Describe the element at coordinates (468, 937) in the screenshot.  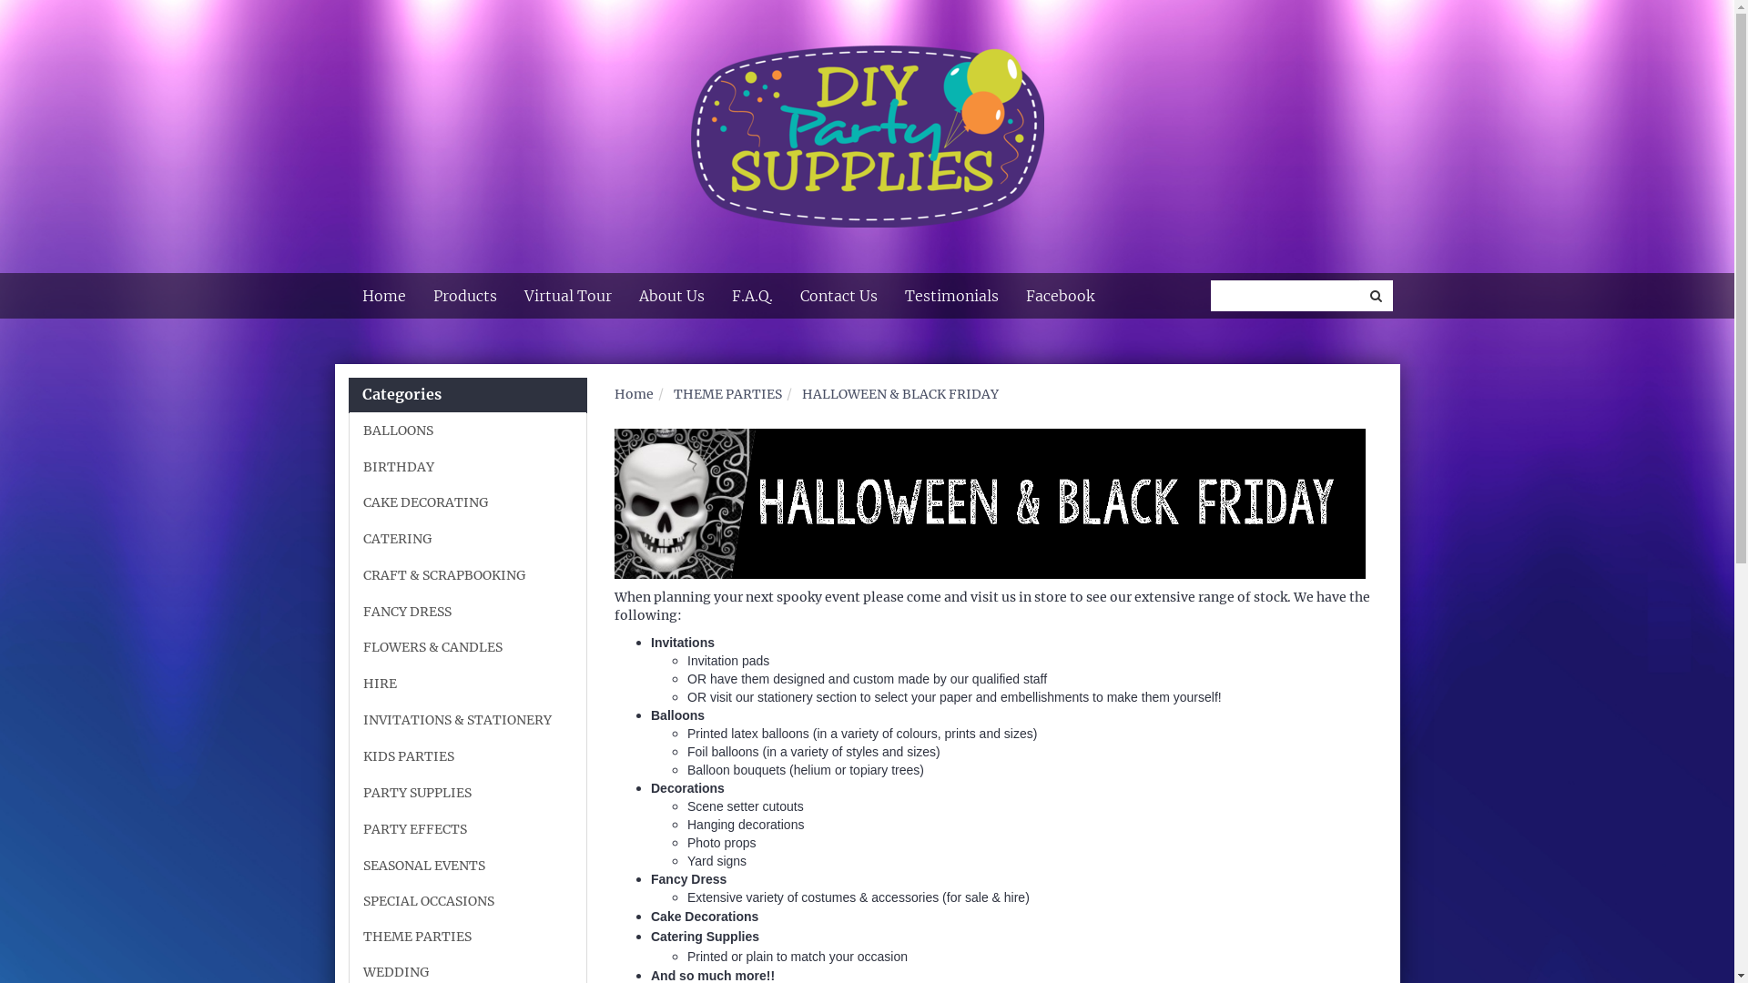
I see `THEME PARTIES` at that location.